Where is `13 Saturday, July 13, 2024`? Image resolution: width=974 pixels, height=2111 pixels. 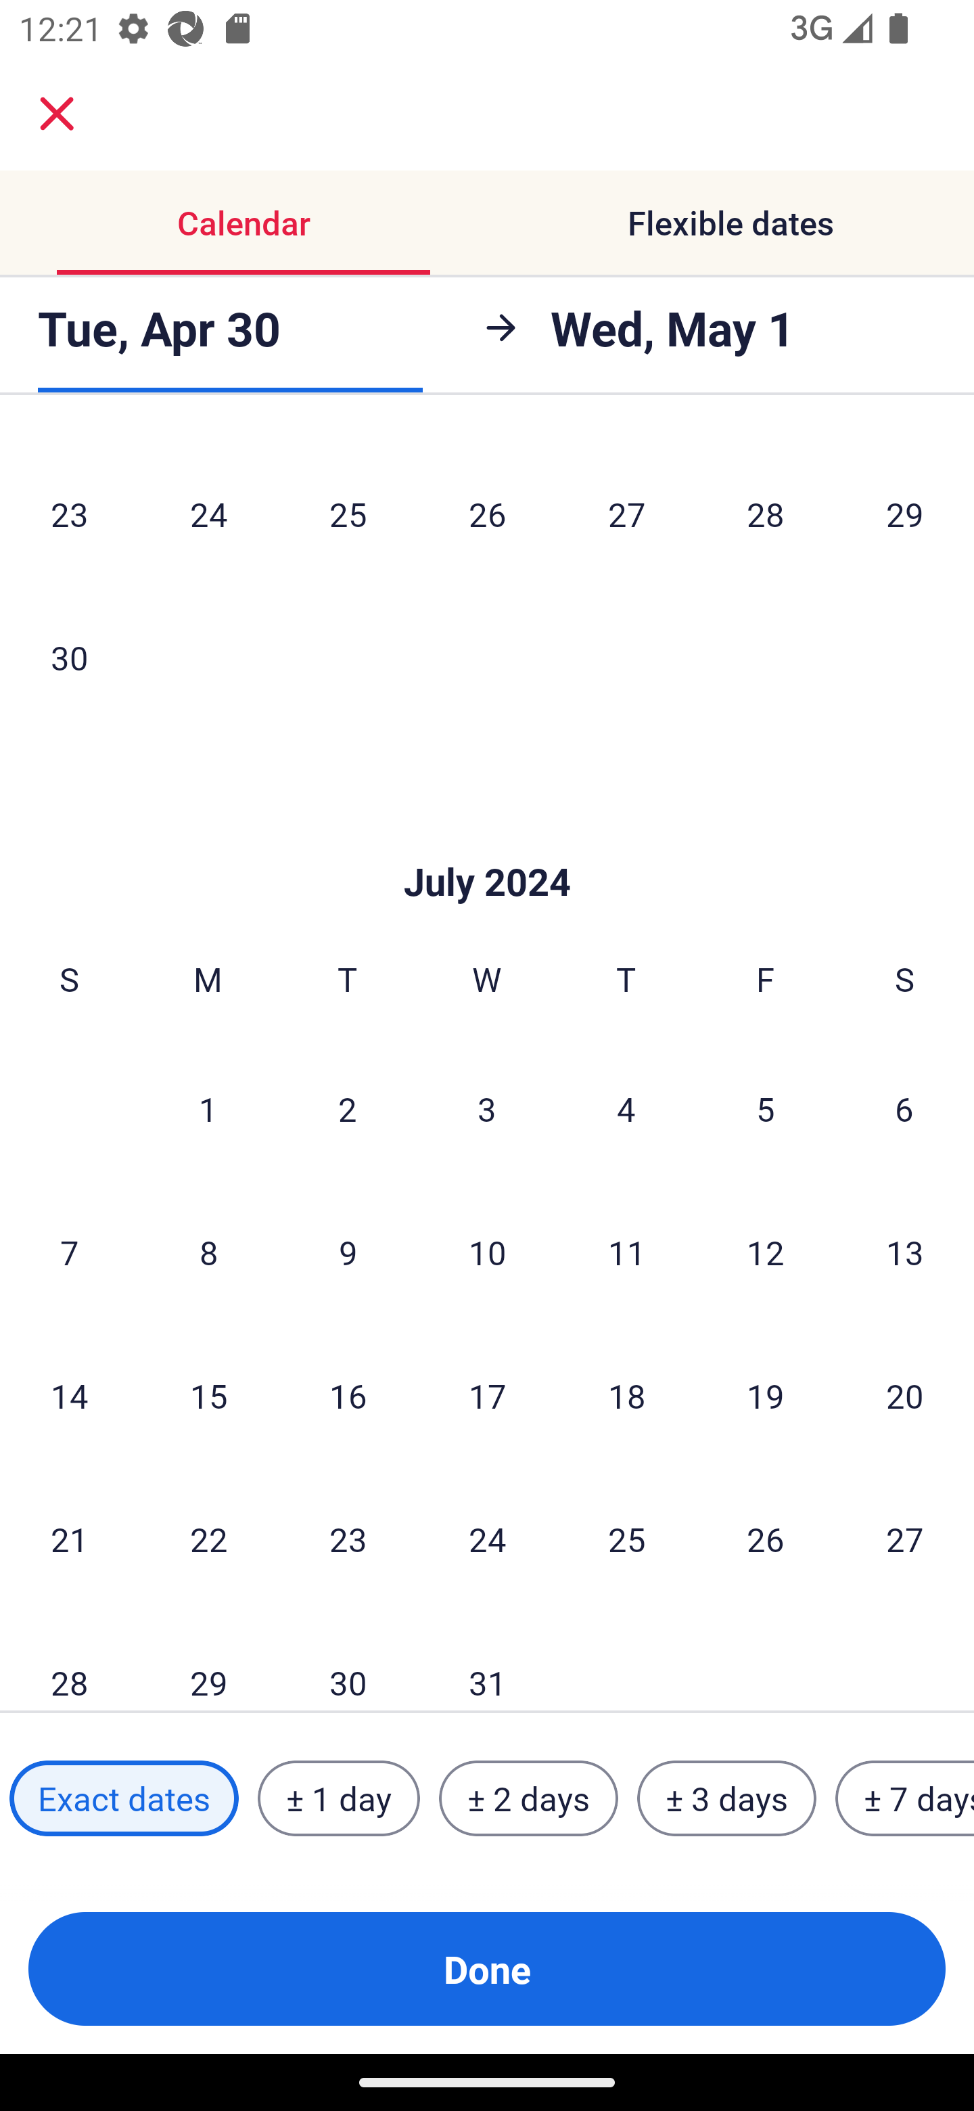 13 Saturday, July 13, 2024 is located at coordinates (905, 1252).